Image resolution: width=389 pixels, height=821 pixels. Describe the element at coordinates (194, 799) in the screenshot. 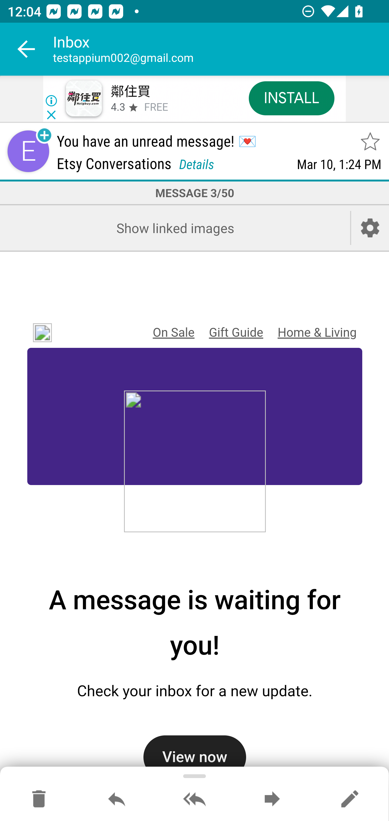

I see `Reply all` at that location.